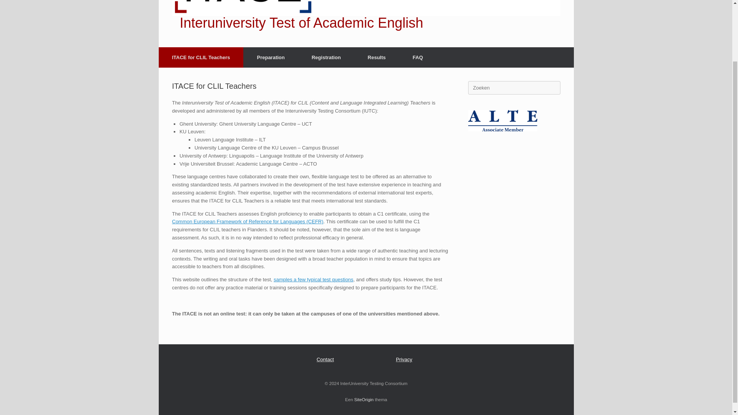 The width and height of the screenshot is (738, 415). What do you see at coordinates (366, 15) in the screenshot?
I see `Interuniversity Test of Academic English` at bounding box center [366, 15].